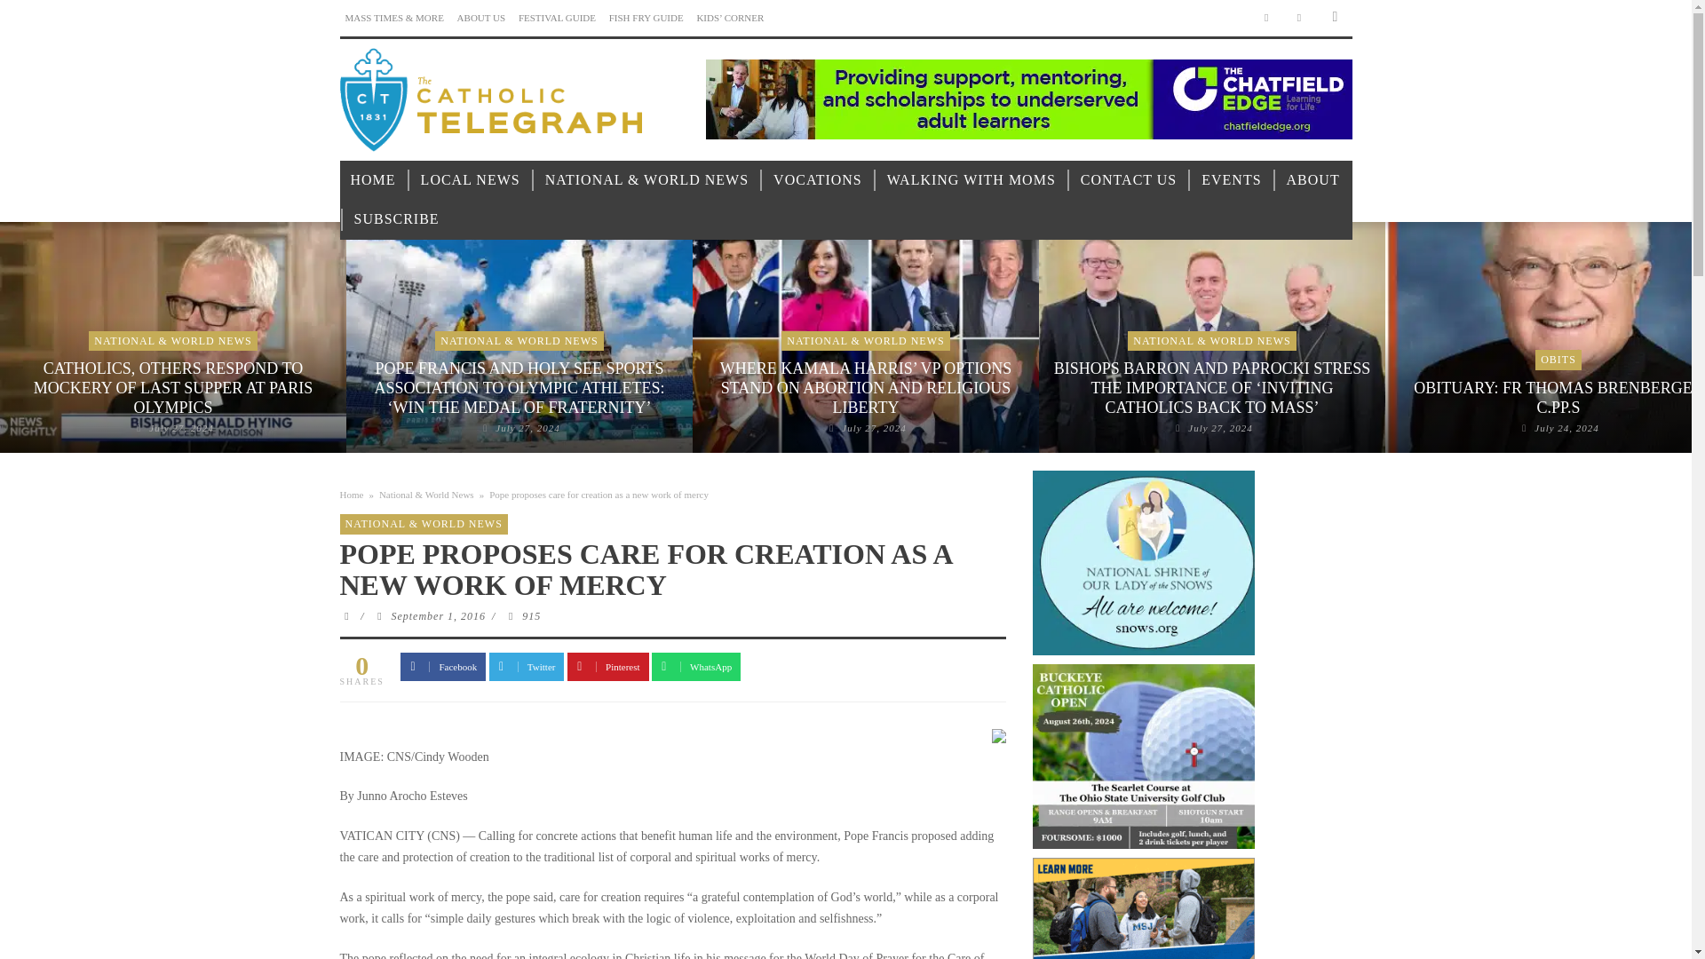  Describe the element at coordinates (817, 180) in the screenshot. I see `VOCATIONS` at that location.